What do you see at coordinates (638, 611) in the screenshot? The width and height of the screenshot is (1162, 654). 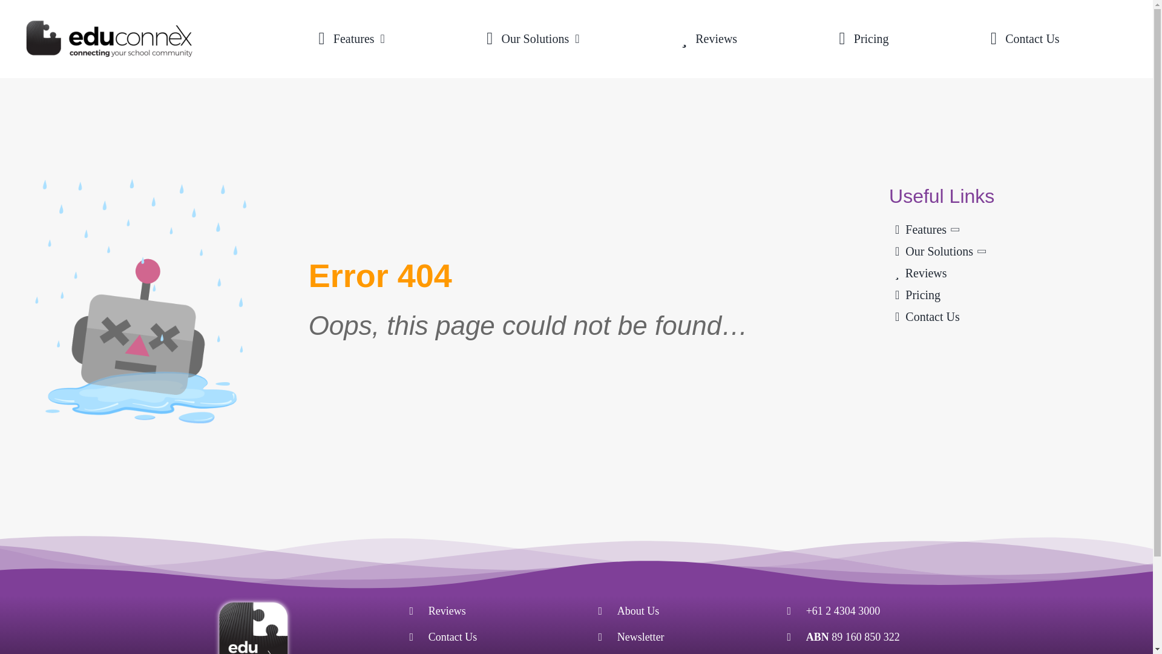 I see `About Us` at bounding box center [638, 611].